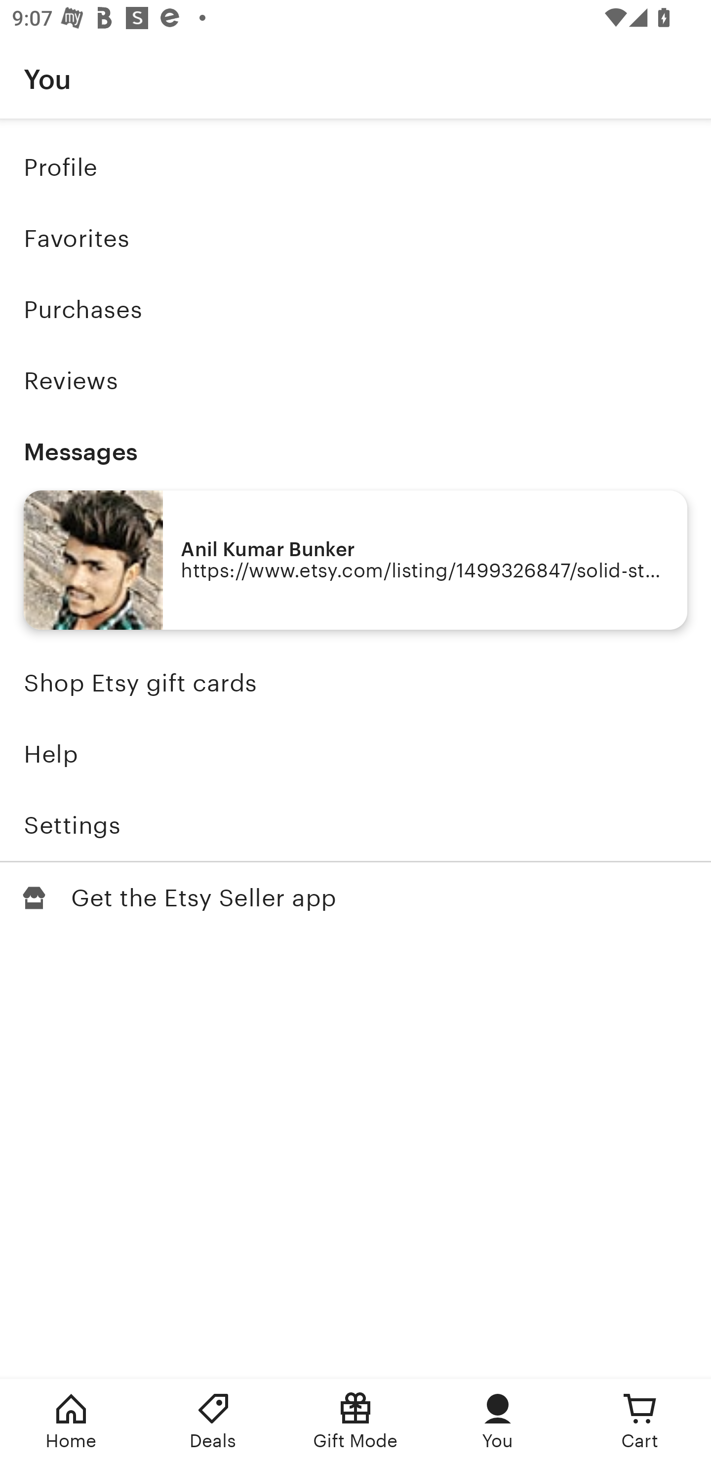  What do you see at coordinates (640, 1421) in the screenshot?
I see `Cart` at bounding box center [640, 1421].